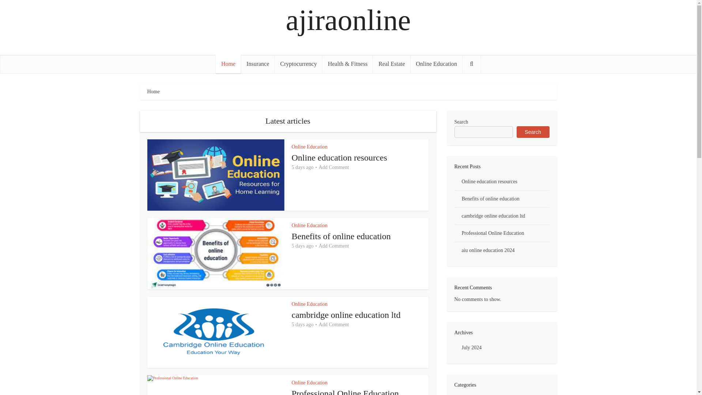 This screenshot has width=702, height=395. I want to click on Online Education, so click(310, 225).